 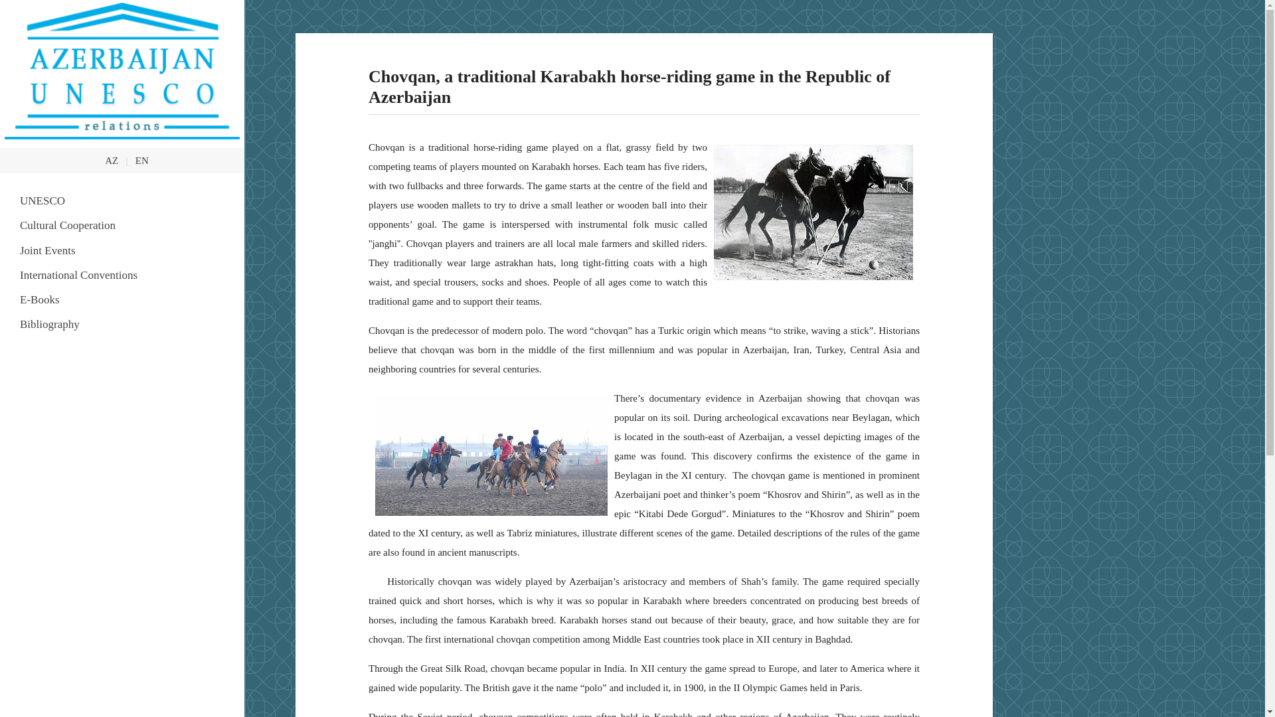 What do you see at coordinates (122, 224) in the screenshot?
I see `Cultural Cooperation` at bounding box center [122, 224].